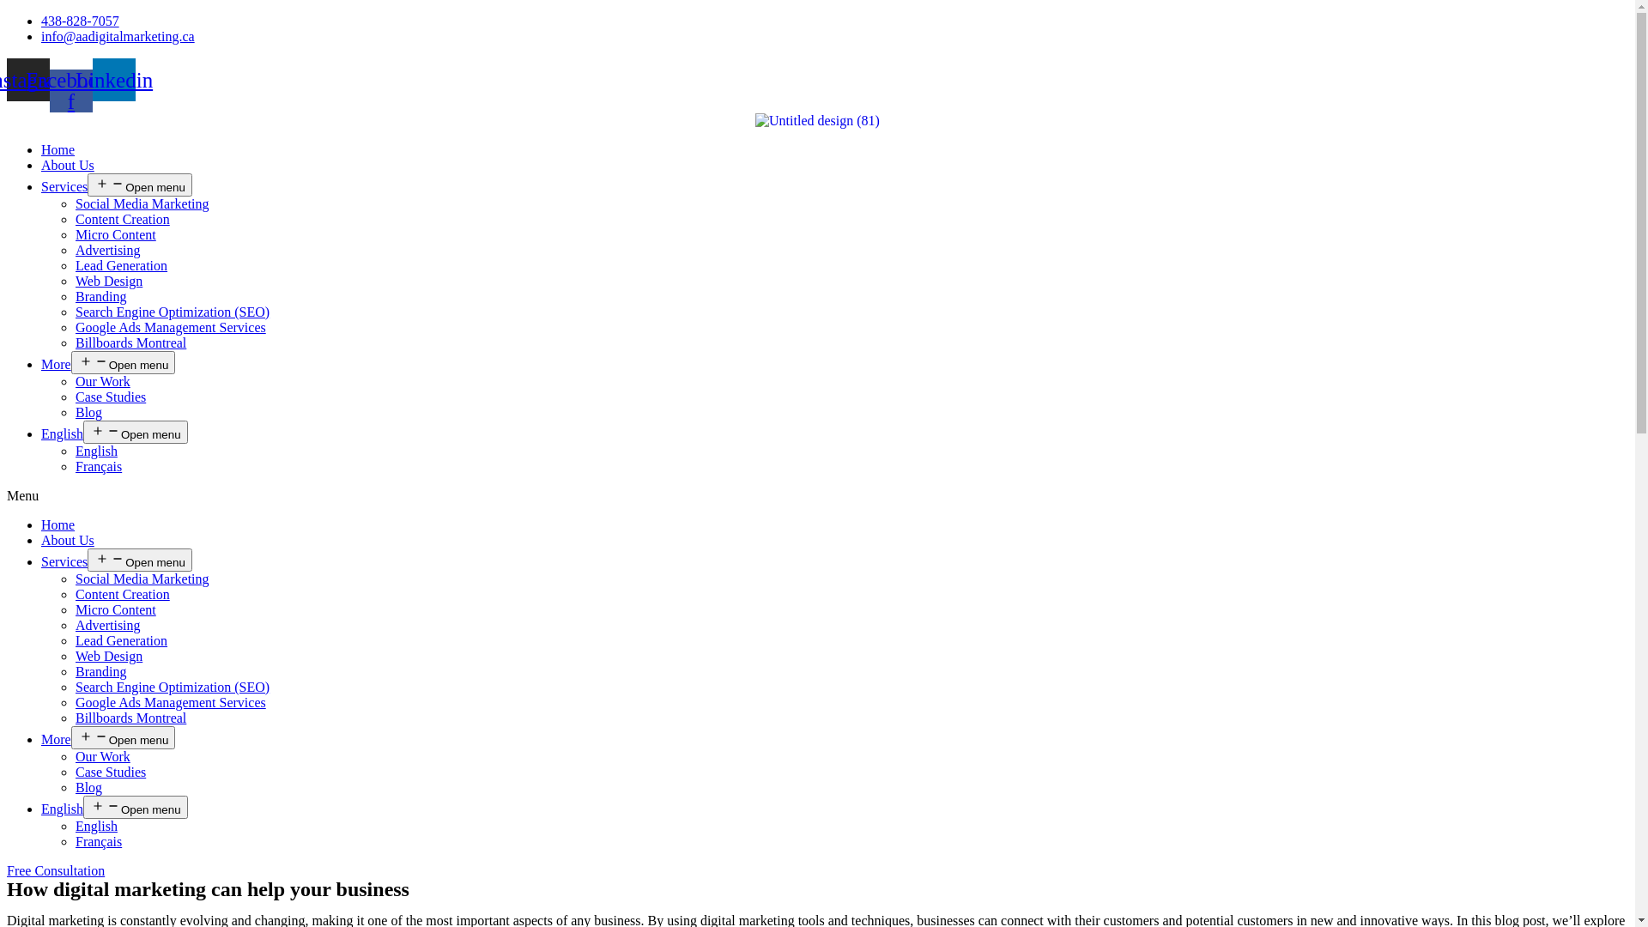 This screenshot has height=927, width=1648. Describe the element at coordinates (58, 149) in the screenshot. I see `Home` at that location.